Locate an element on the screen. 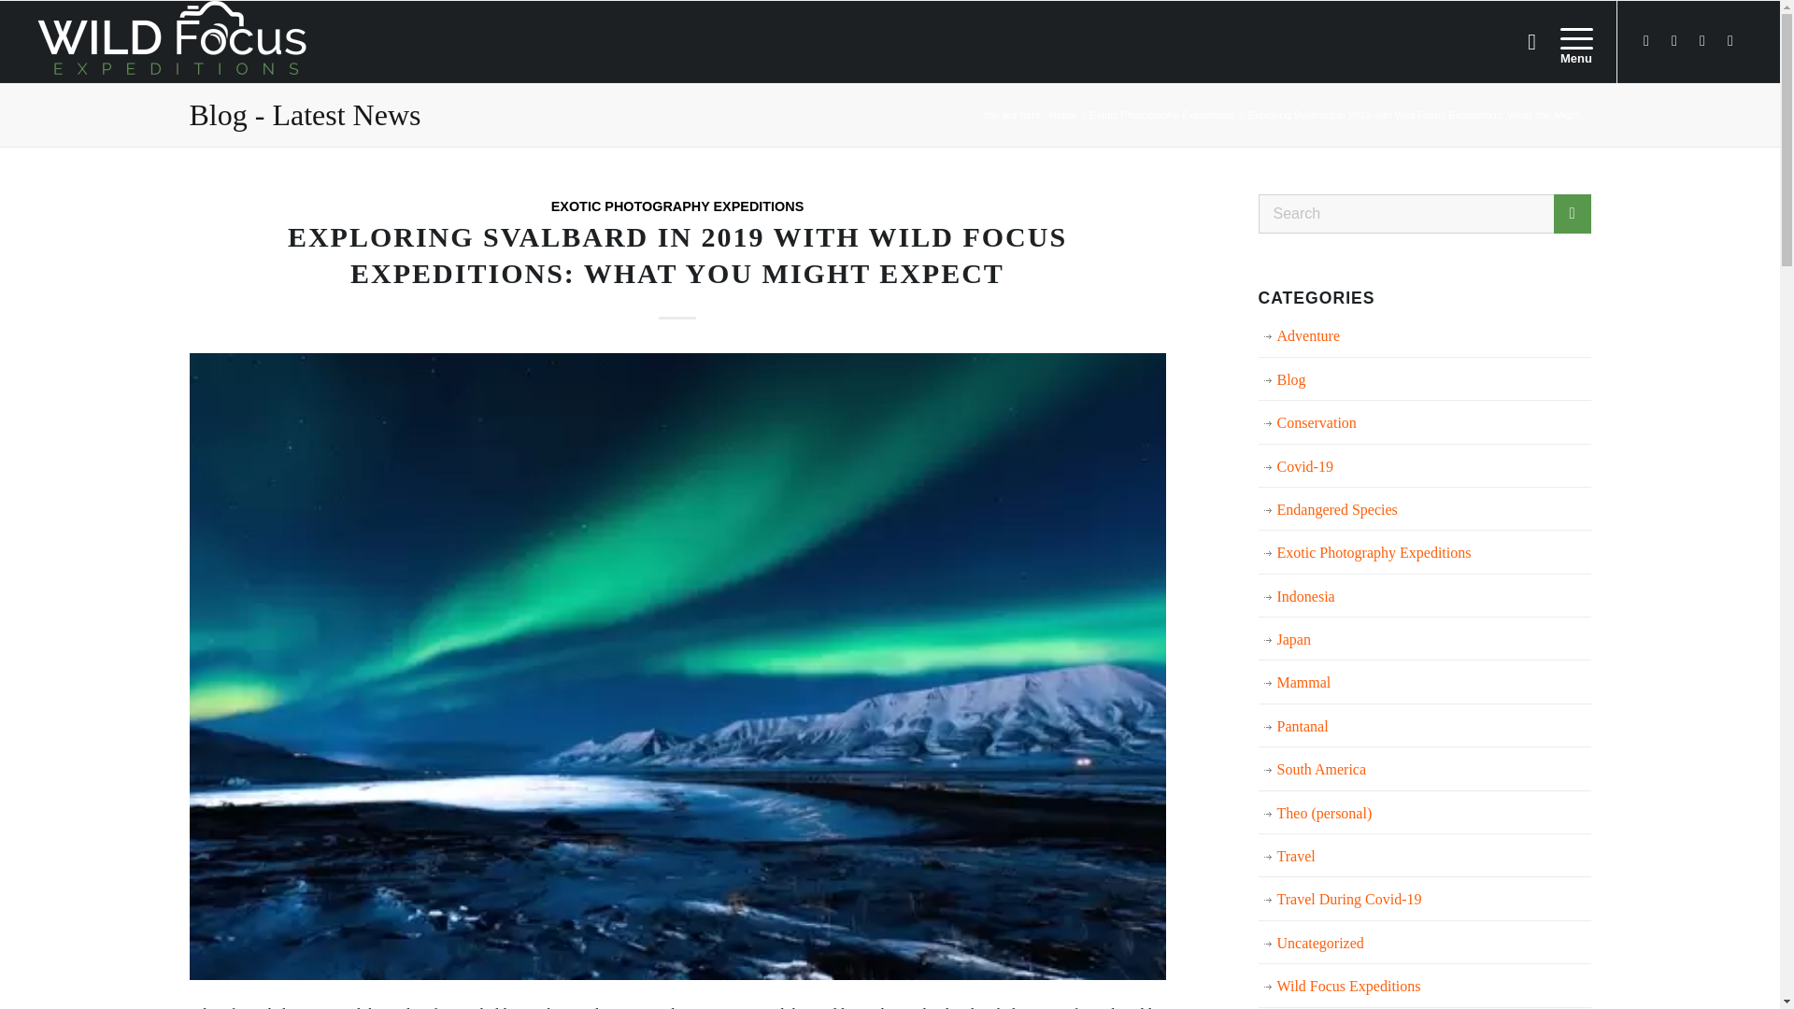  Permanent Link: Blog - Latest News is located at coordinates (304, 114).